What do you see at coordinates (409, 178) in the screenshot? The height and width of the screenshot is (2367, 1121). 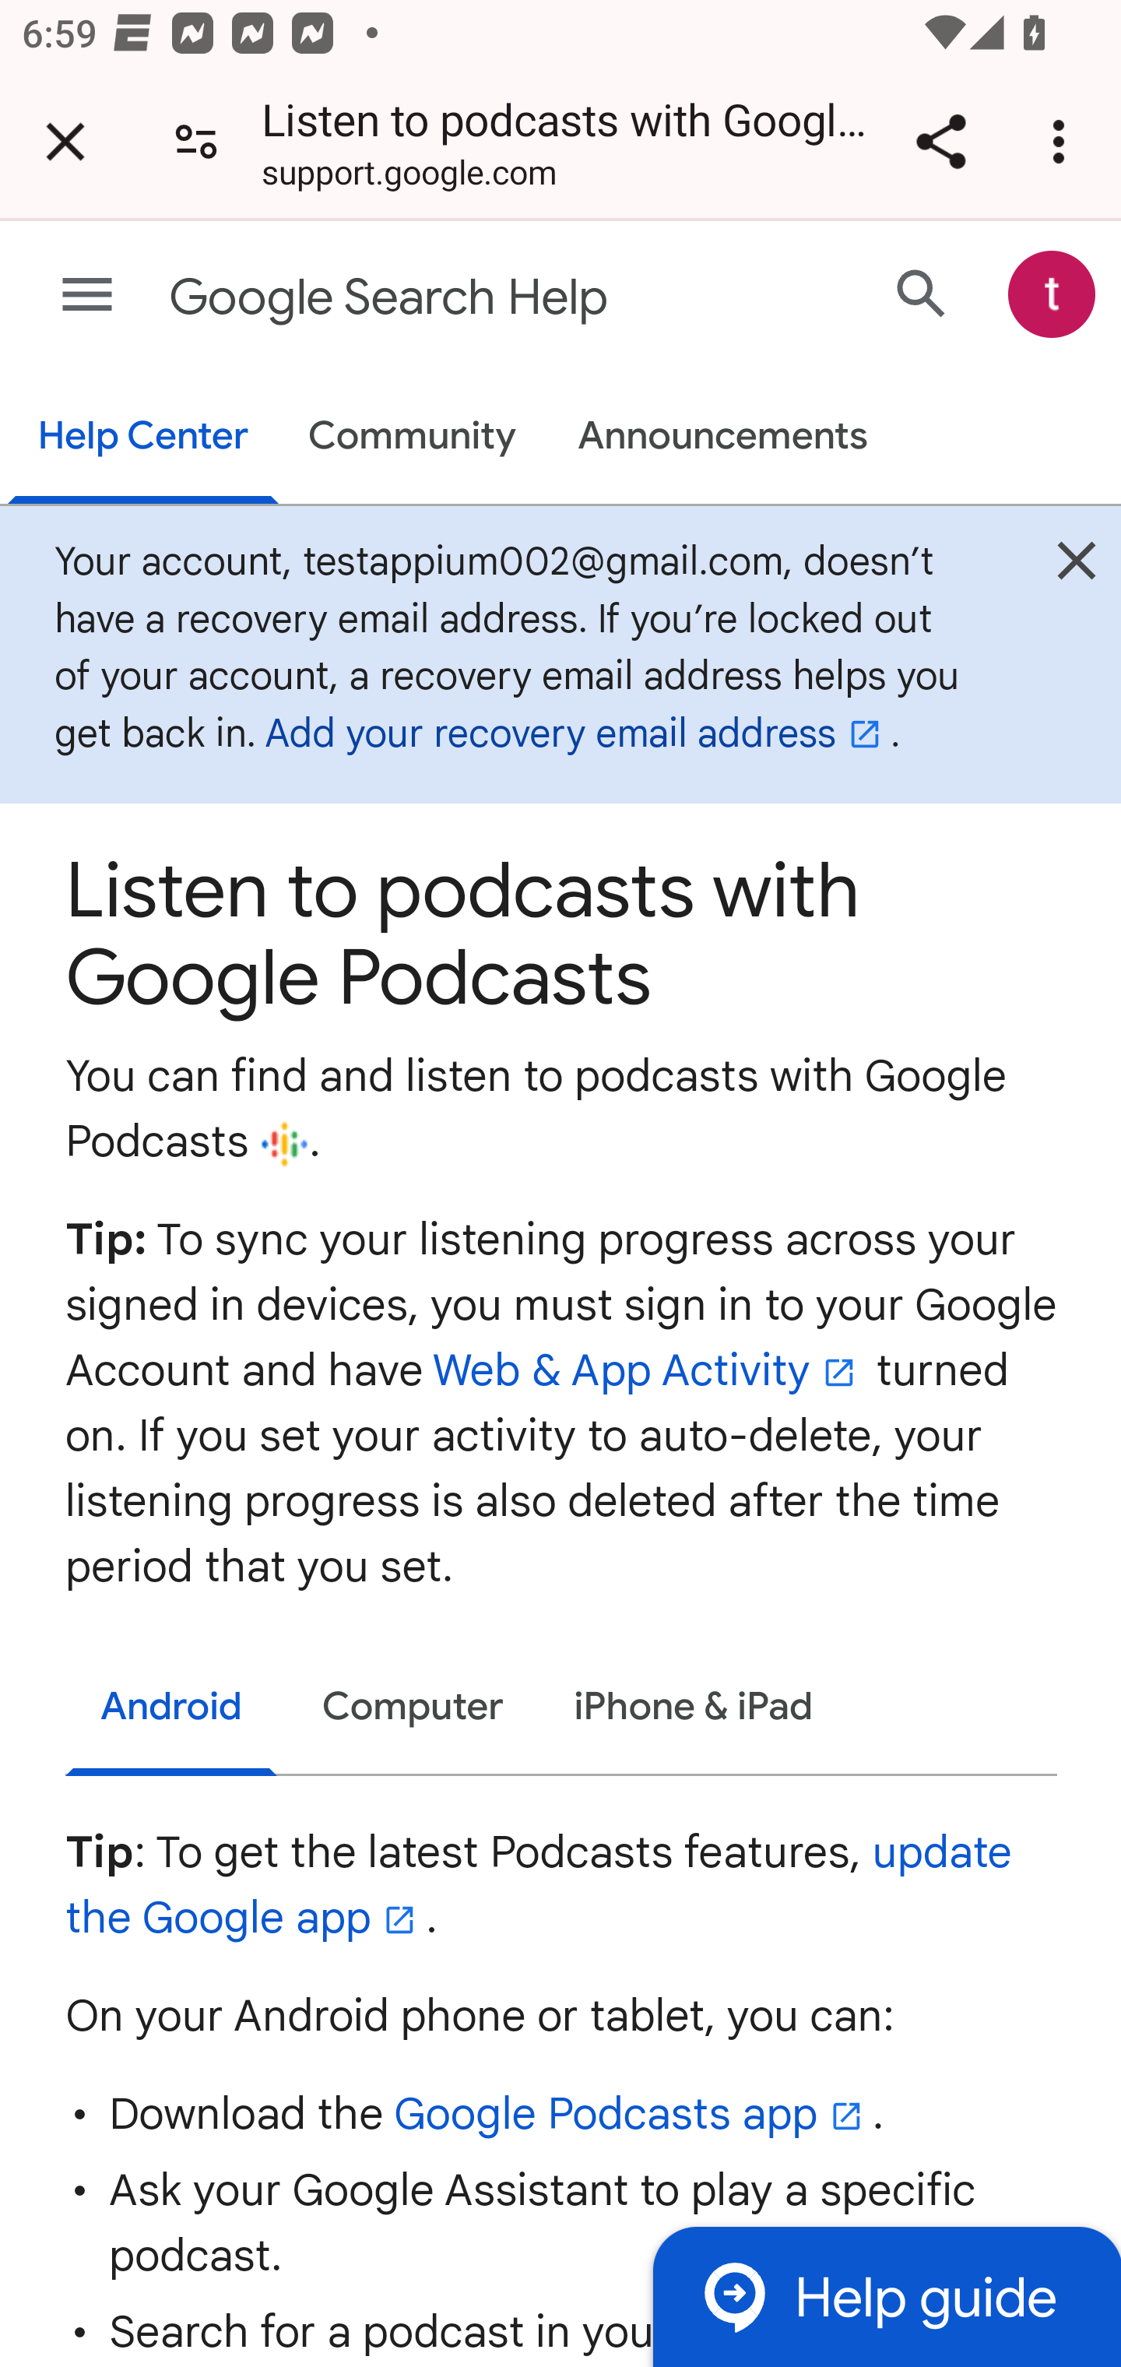 I see `support.google.com` at bounding box center [409, 178].